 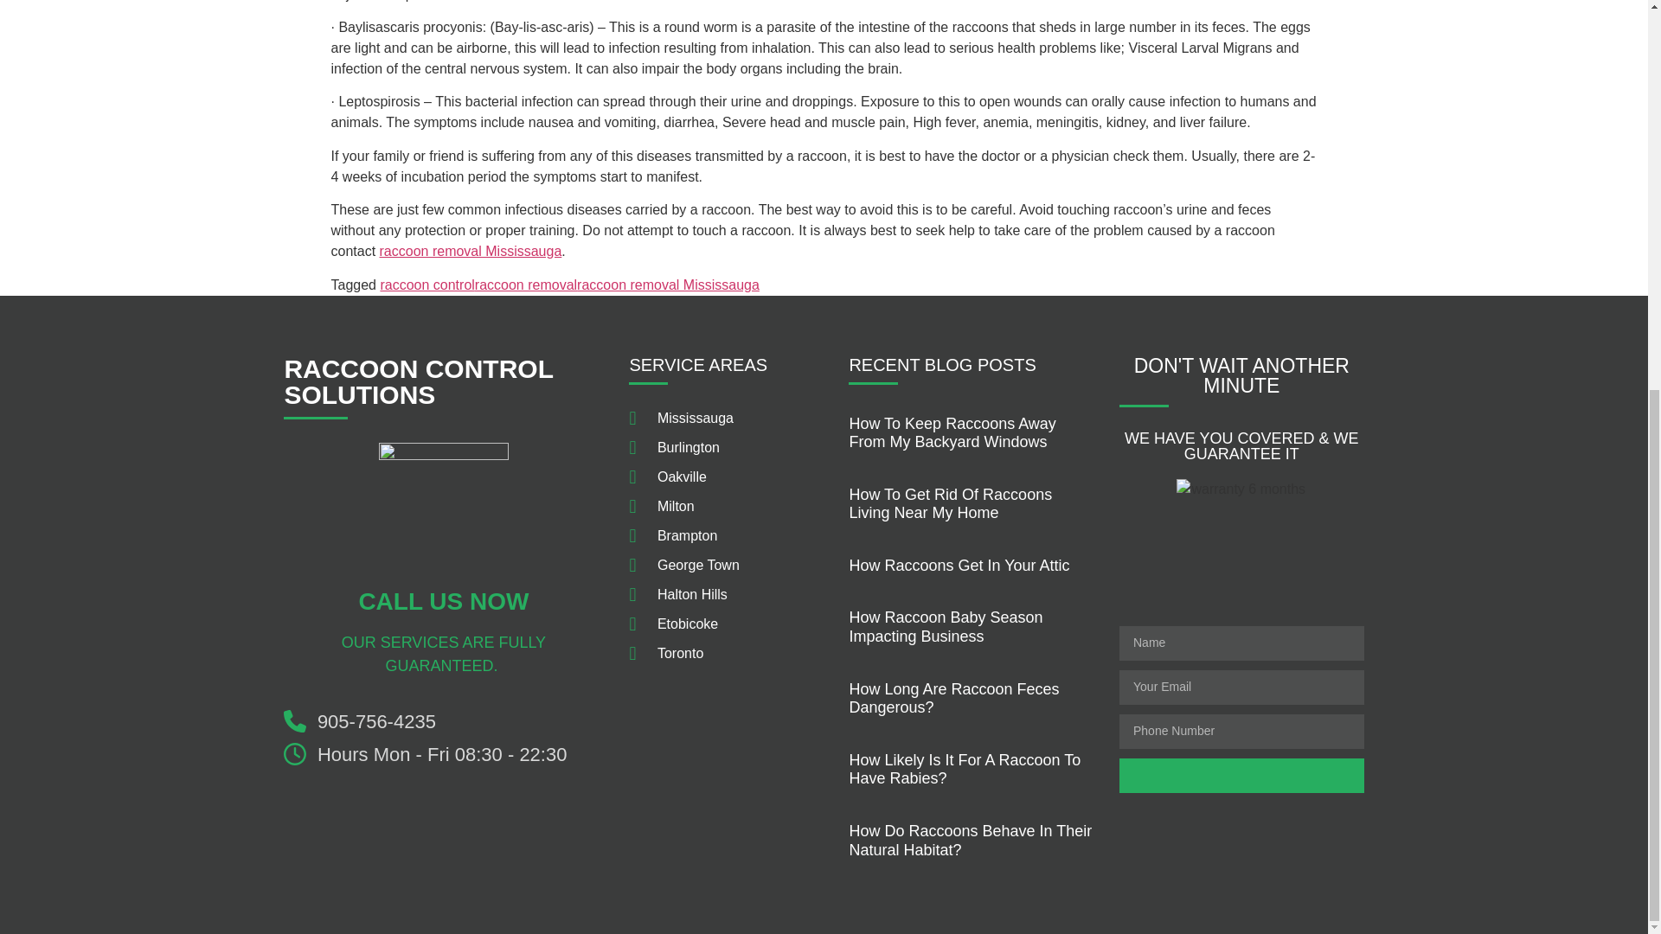 I want to click on How Long Are Raccoon Feces Dangerous?, so click(x=953, y=699).